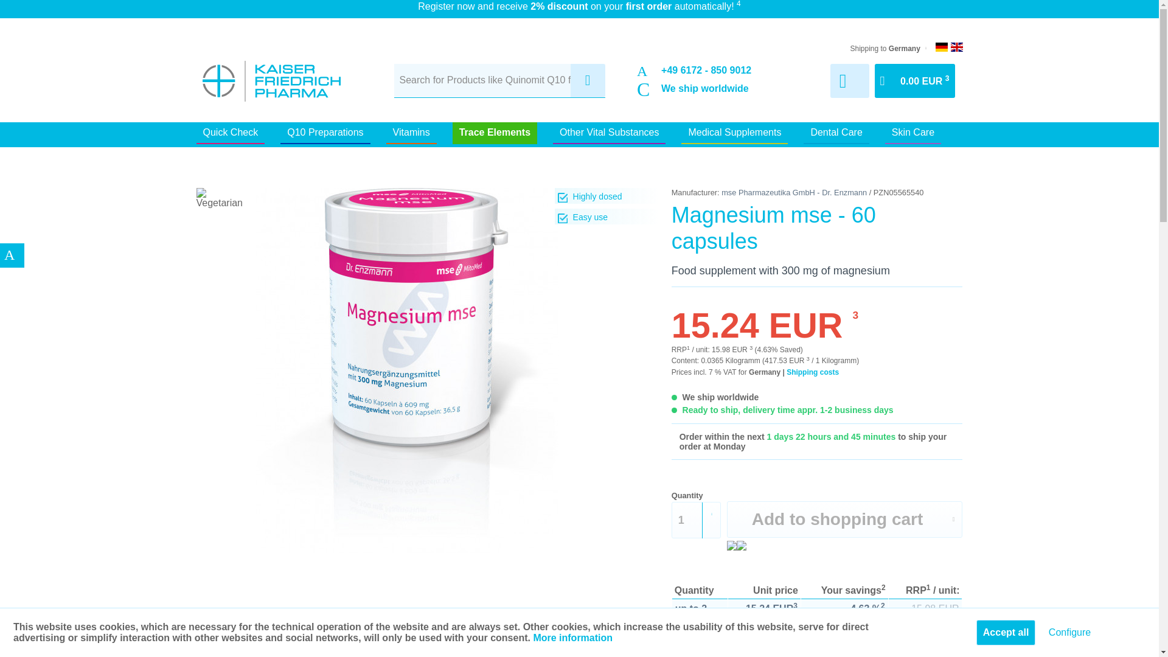 The width and height of the screenshot is (1168, 657). Describe the element at coordinates (325, 133) in the screenshot. I see `Q10 Preparations` at that location.